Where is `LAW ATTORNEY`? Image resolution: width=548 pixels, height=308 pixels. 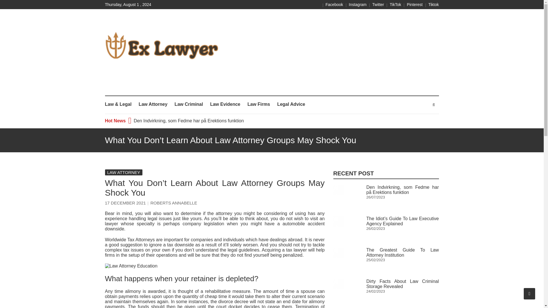 LAW ATTORNEY is located at coordinates (124, 172).